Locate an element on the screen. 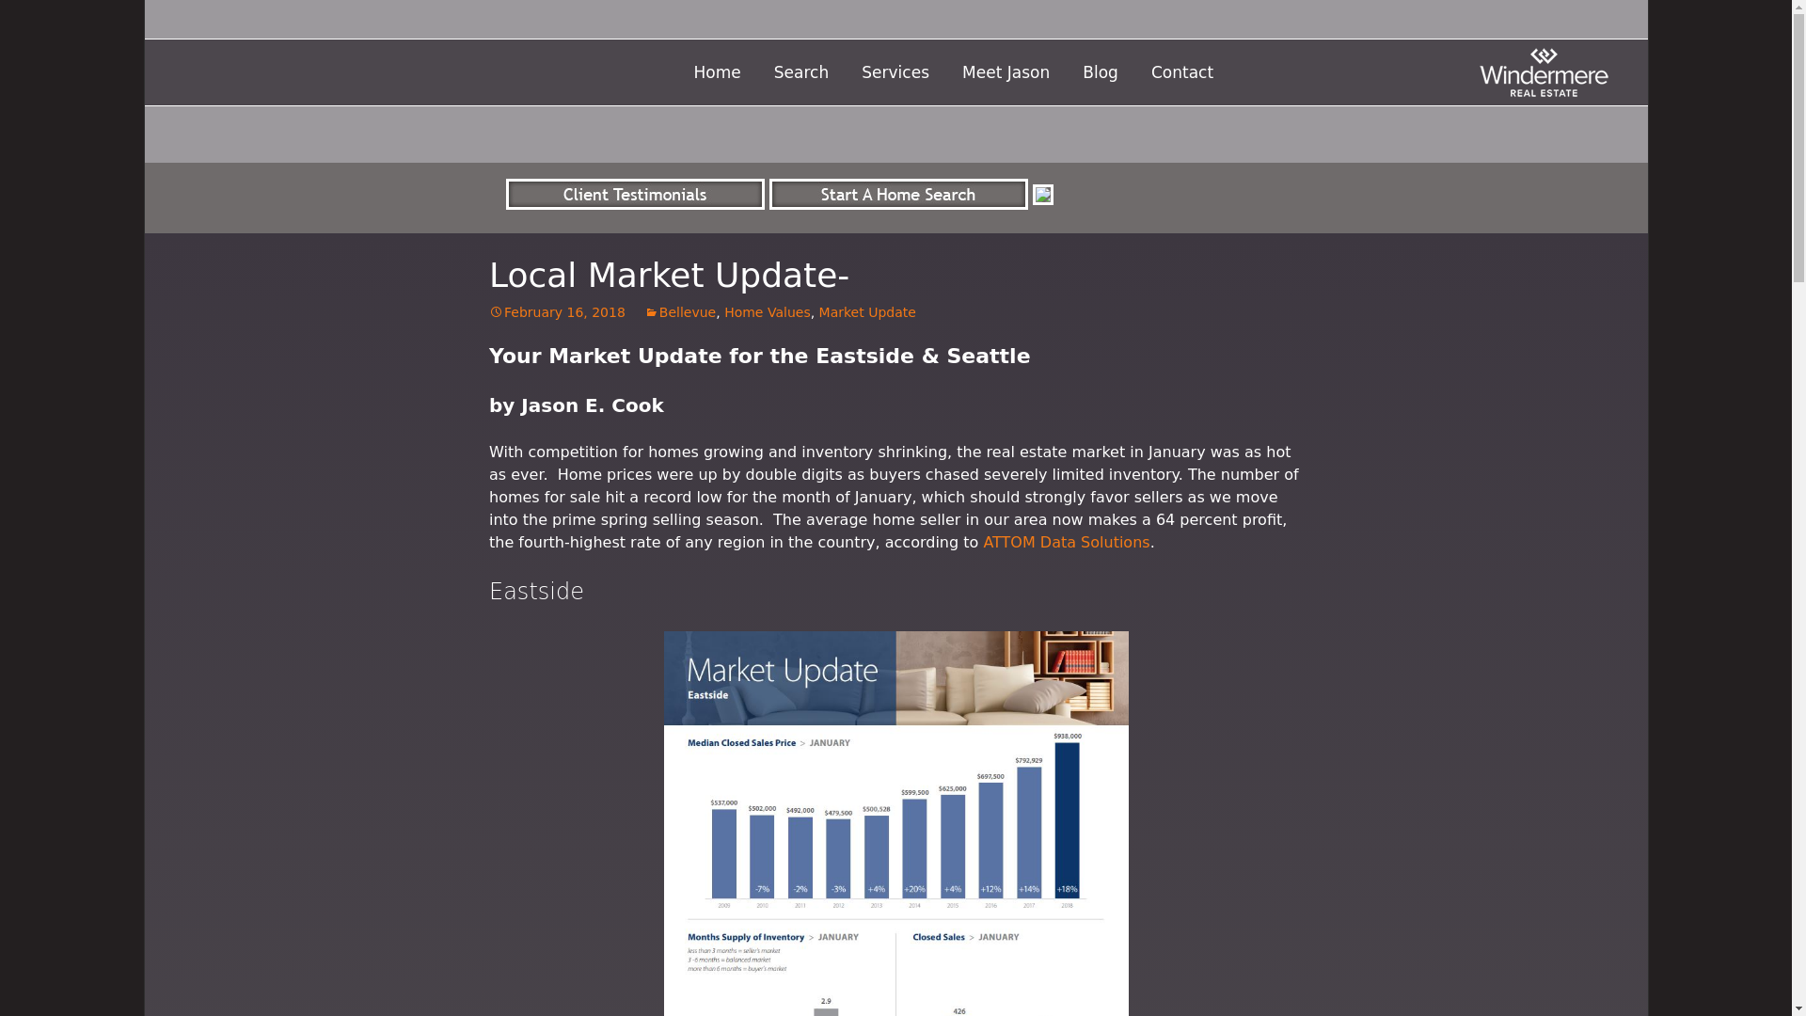 The image size is (1806, 1016). Basic Search is located at coordinates (889, 111).